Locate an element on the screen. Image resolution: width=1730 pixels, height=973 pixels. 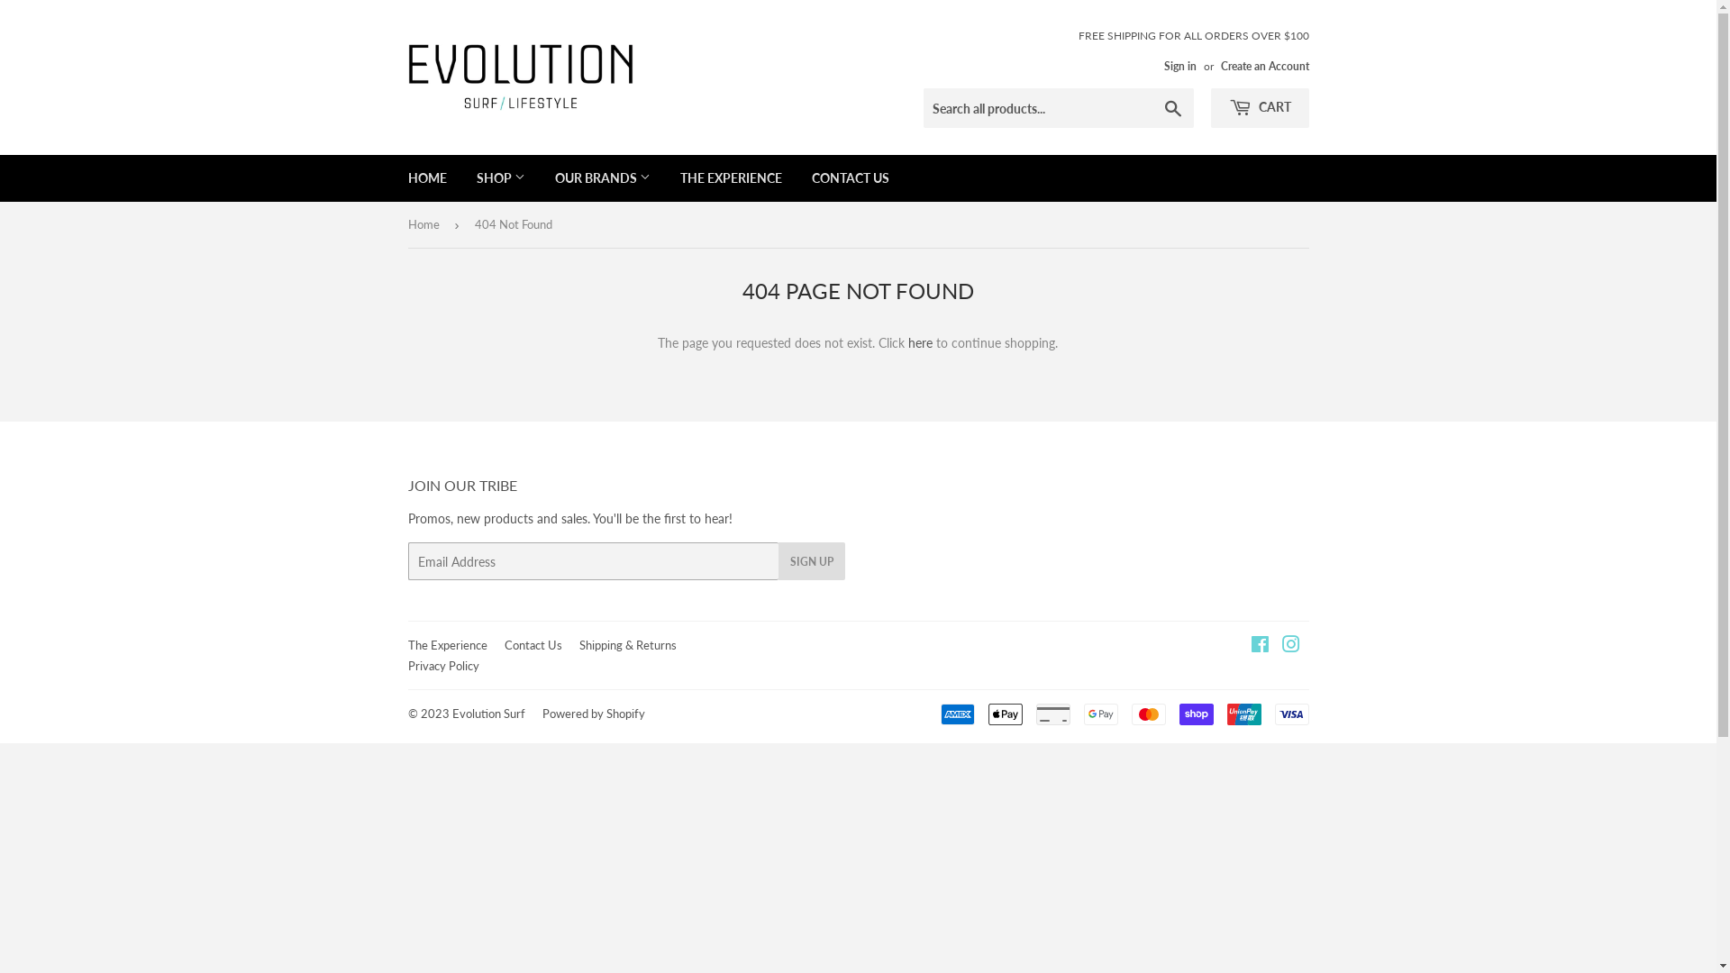
The Experience is located at coordinates (447, 645).